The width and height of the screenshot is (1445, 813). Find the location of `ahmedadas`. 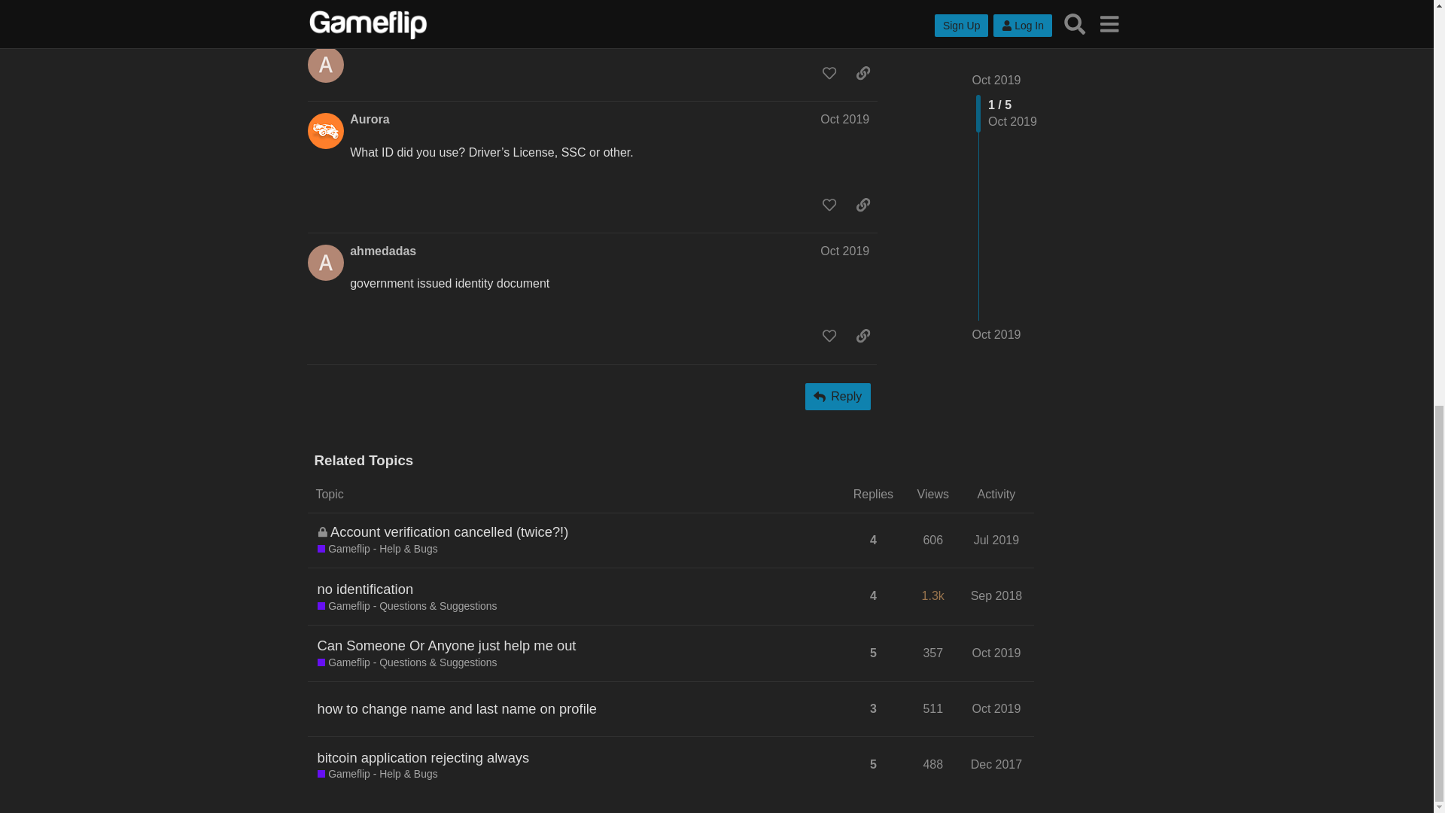

ahmedadas is located at coordinates (382, 251).